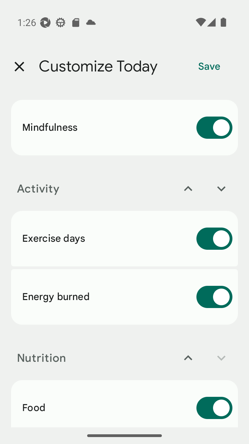 The height and width of the screenshot is (444, 249). I want to click on Food, so click(124, 403).